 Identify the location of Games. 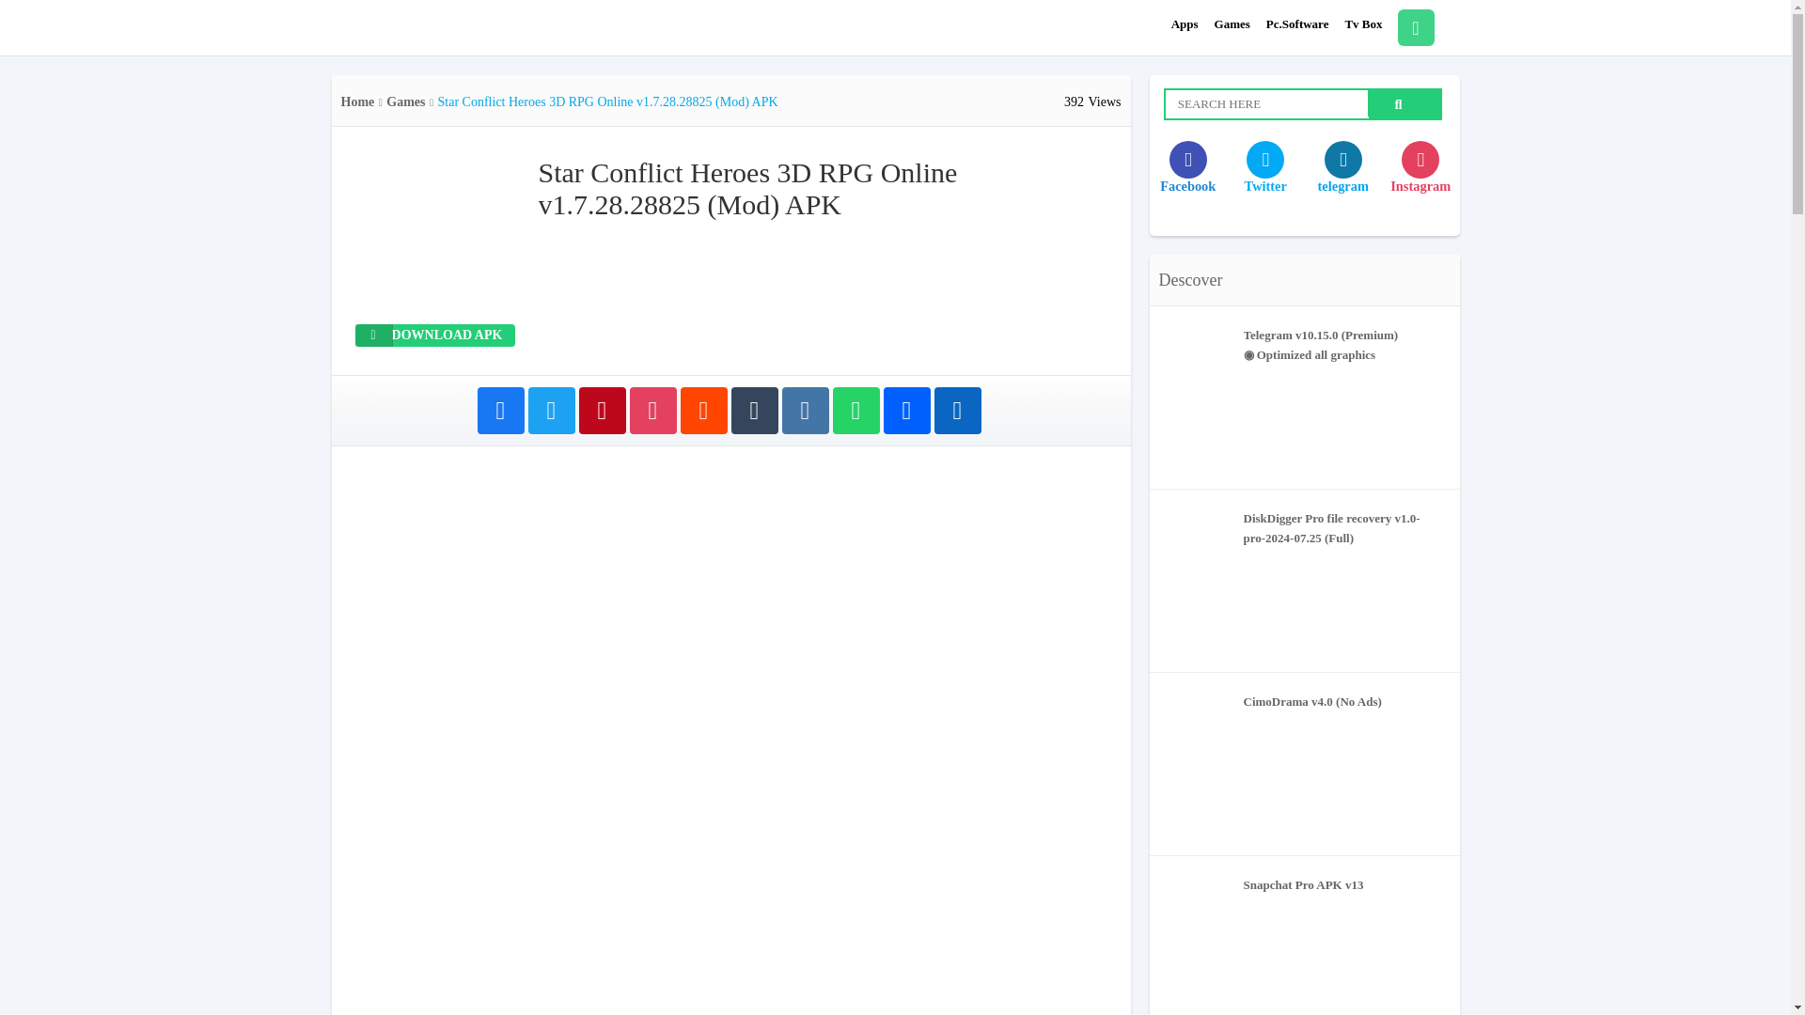
(1232, 24).